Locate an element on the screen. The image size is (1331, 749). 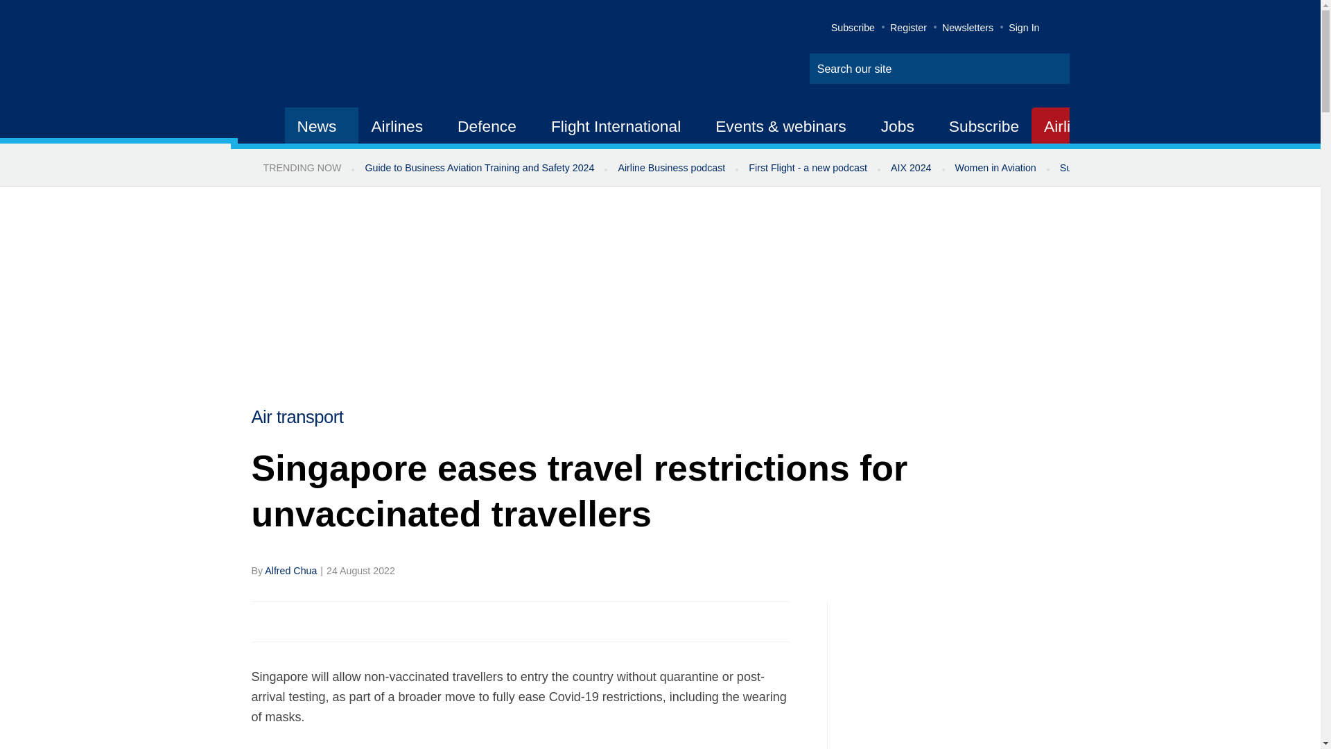
First Flight - a new podcast is located at coordinates (808, 168).